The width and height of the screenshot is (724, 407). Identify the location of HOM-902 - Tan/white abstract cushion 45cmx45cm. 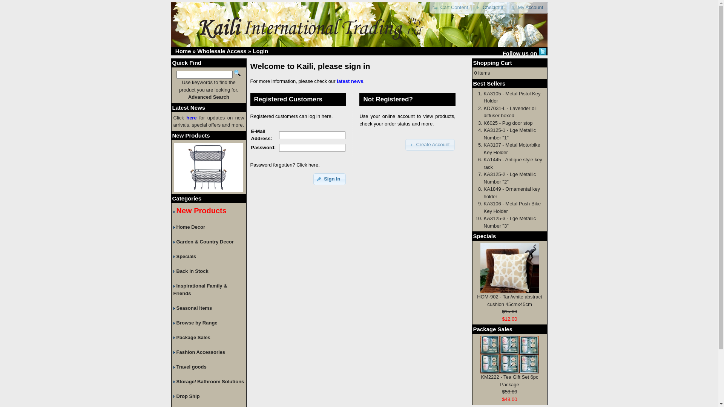
(509, 301).